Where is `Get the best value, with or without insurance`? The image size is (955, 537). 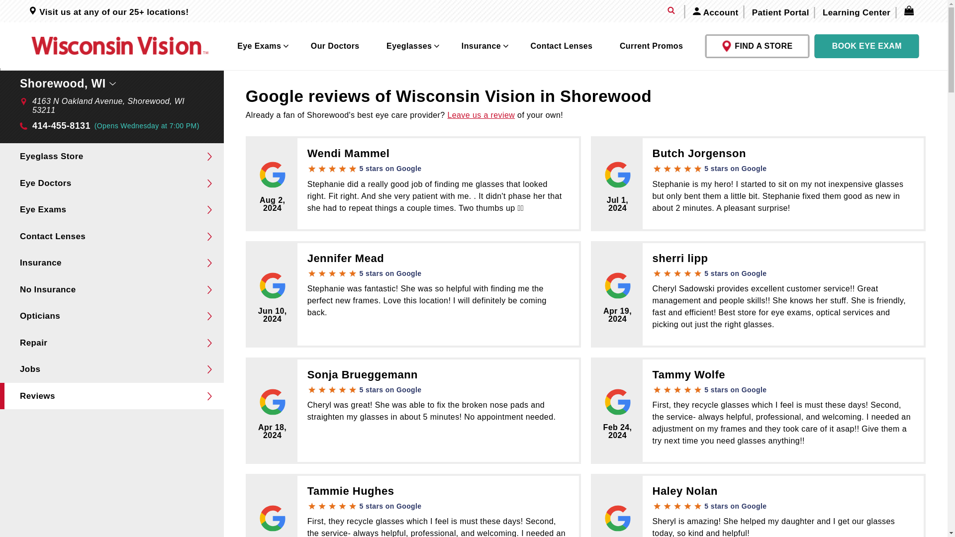
Get the best value, with or without insurance is located at coordinates (482, 46).